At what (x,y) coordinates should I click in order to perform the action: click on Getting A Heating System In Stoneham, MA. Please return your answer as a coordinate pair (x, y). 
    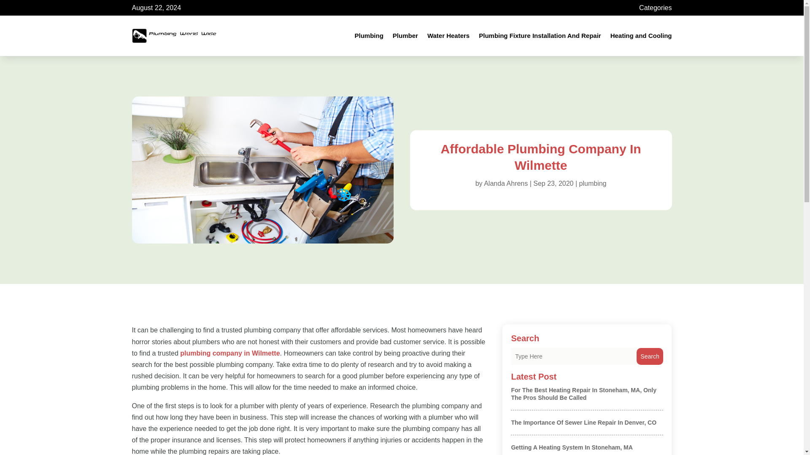
    Looking at the image, I should click on (572, 447).